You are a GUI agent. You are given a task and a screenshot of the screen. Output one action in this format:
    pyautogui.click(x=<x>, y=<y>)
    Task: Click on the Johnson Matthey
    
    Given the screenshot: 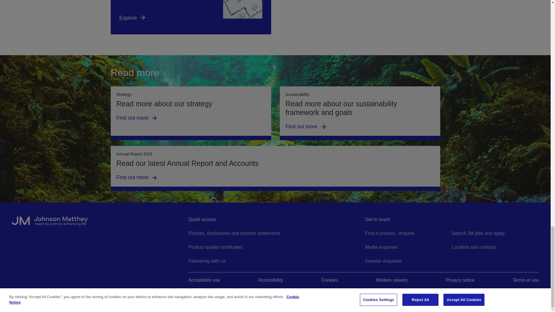 What is the action you would take?
    pyautogui.click(x=98, y=224)
    